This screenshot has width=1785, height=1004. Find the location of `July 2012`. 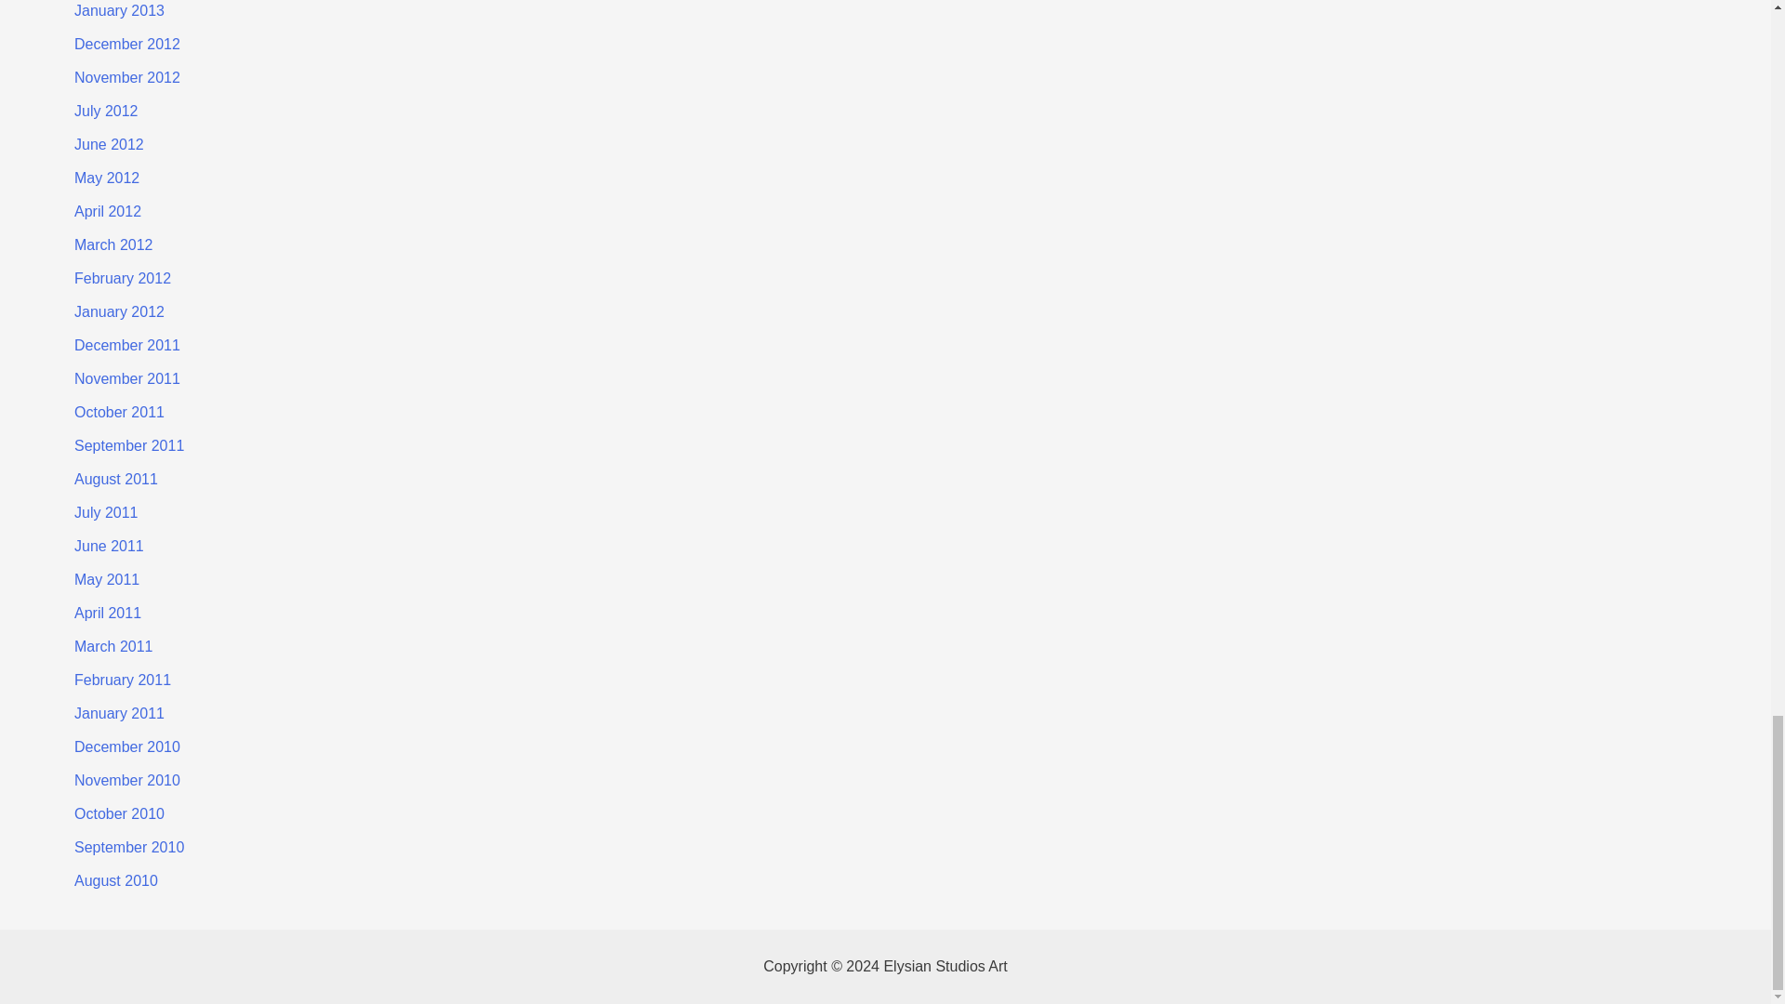

July 2012 is located at coordinates (106, 112).